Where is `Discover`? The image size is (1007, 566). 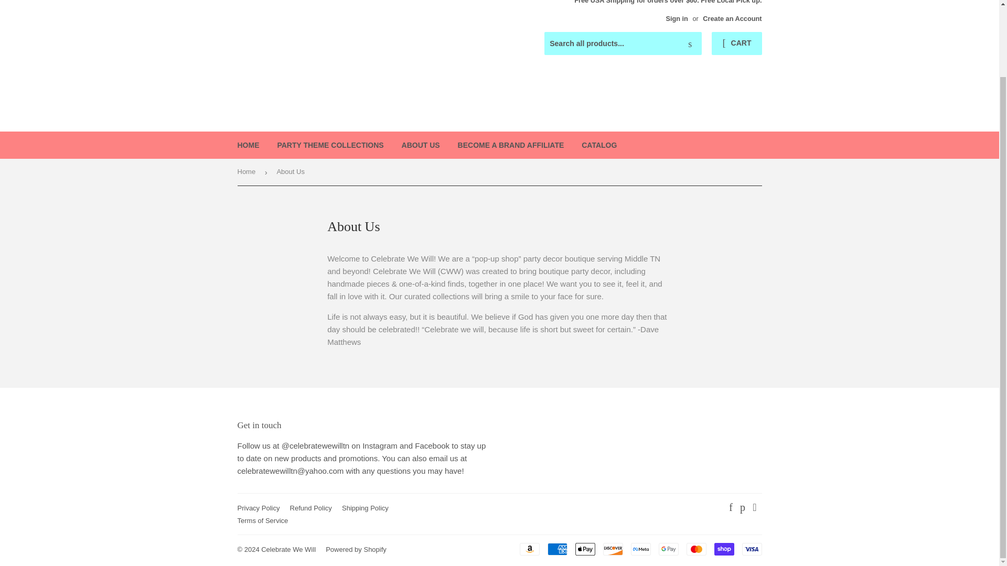 Discover is located at coordinates (613, 549).